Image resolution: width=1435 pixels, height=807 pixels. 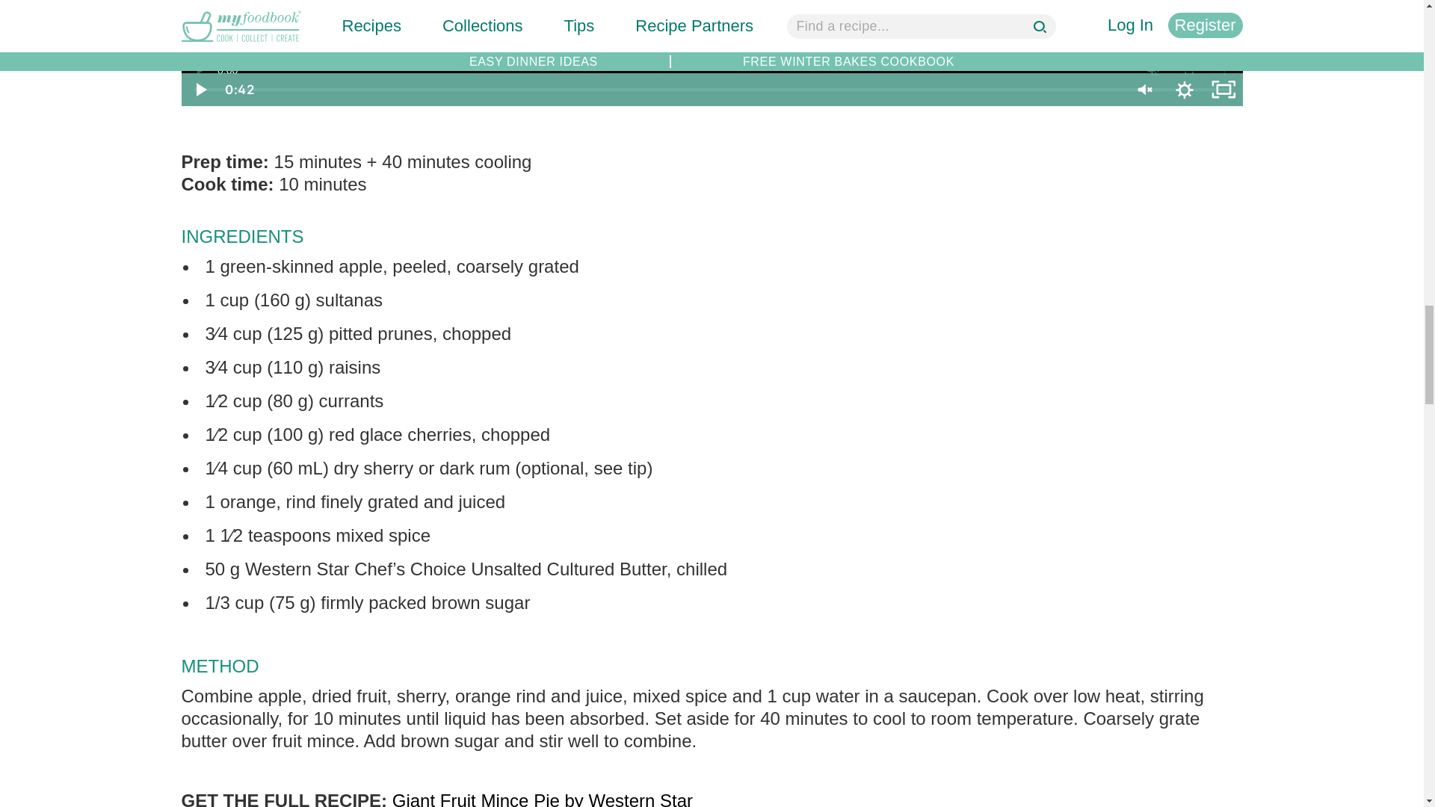 I want to click on Show settings menu, so click(x=1184, y=90).